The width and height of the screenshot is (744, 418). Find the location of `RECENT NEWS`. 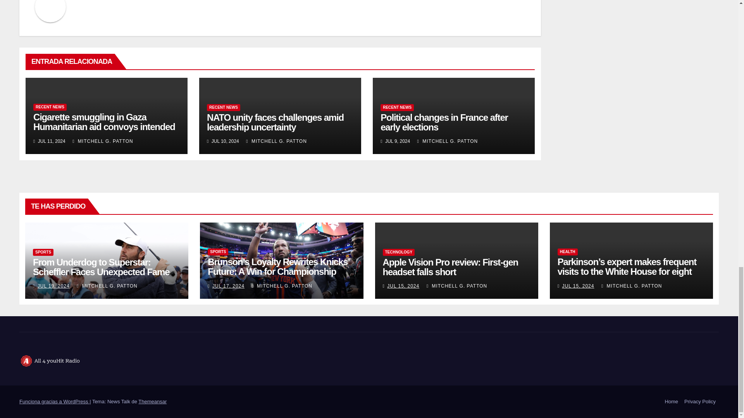

RECENT NEWS is located at coordinates (397, 108).